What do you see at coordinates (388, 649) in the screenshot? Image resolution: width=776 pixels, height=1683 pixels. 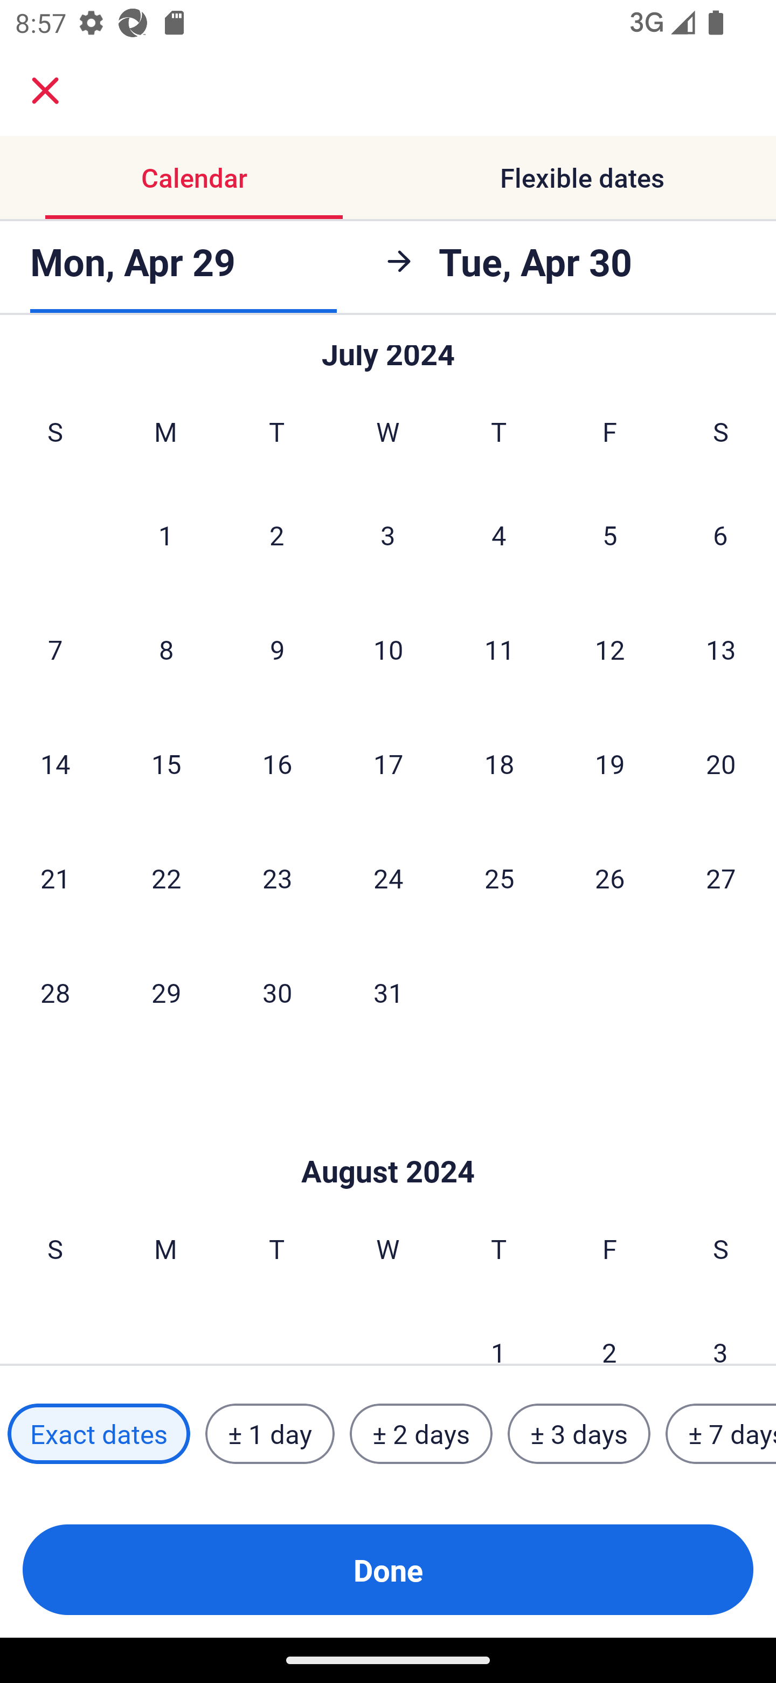 I see `10 Wednesday, July 10, 2024` at bounding box center [388, 649].